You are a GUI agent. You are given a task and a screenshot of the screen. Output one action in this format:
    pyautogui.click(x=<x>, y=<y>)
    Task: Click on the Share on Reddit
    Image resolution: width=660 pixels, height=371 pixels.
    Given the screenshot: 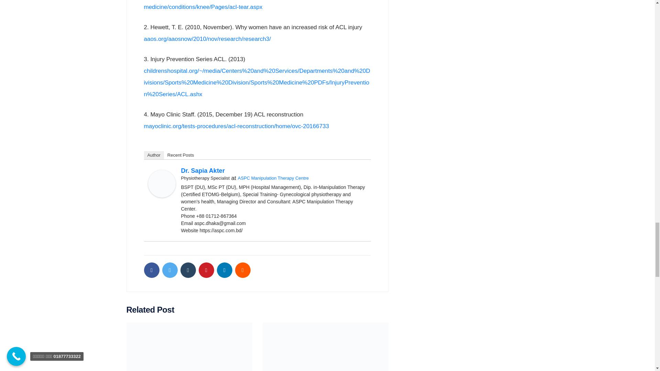 What is the action you would take?
    pyautogui.click(x=243, y=270)
    